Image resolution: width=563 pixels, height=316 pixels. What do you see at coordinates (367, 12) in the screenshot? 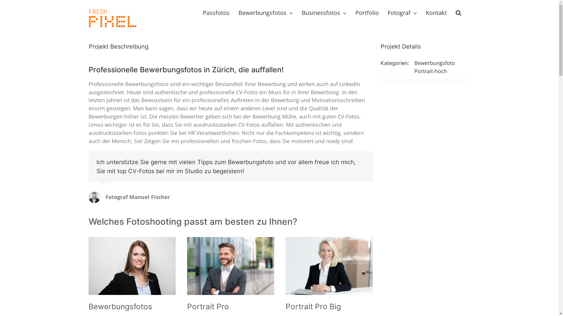
I see `Portfolio` at bounding box center [367, 12].